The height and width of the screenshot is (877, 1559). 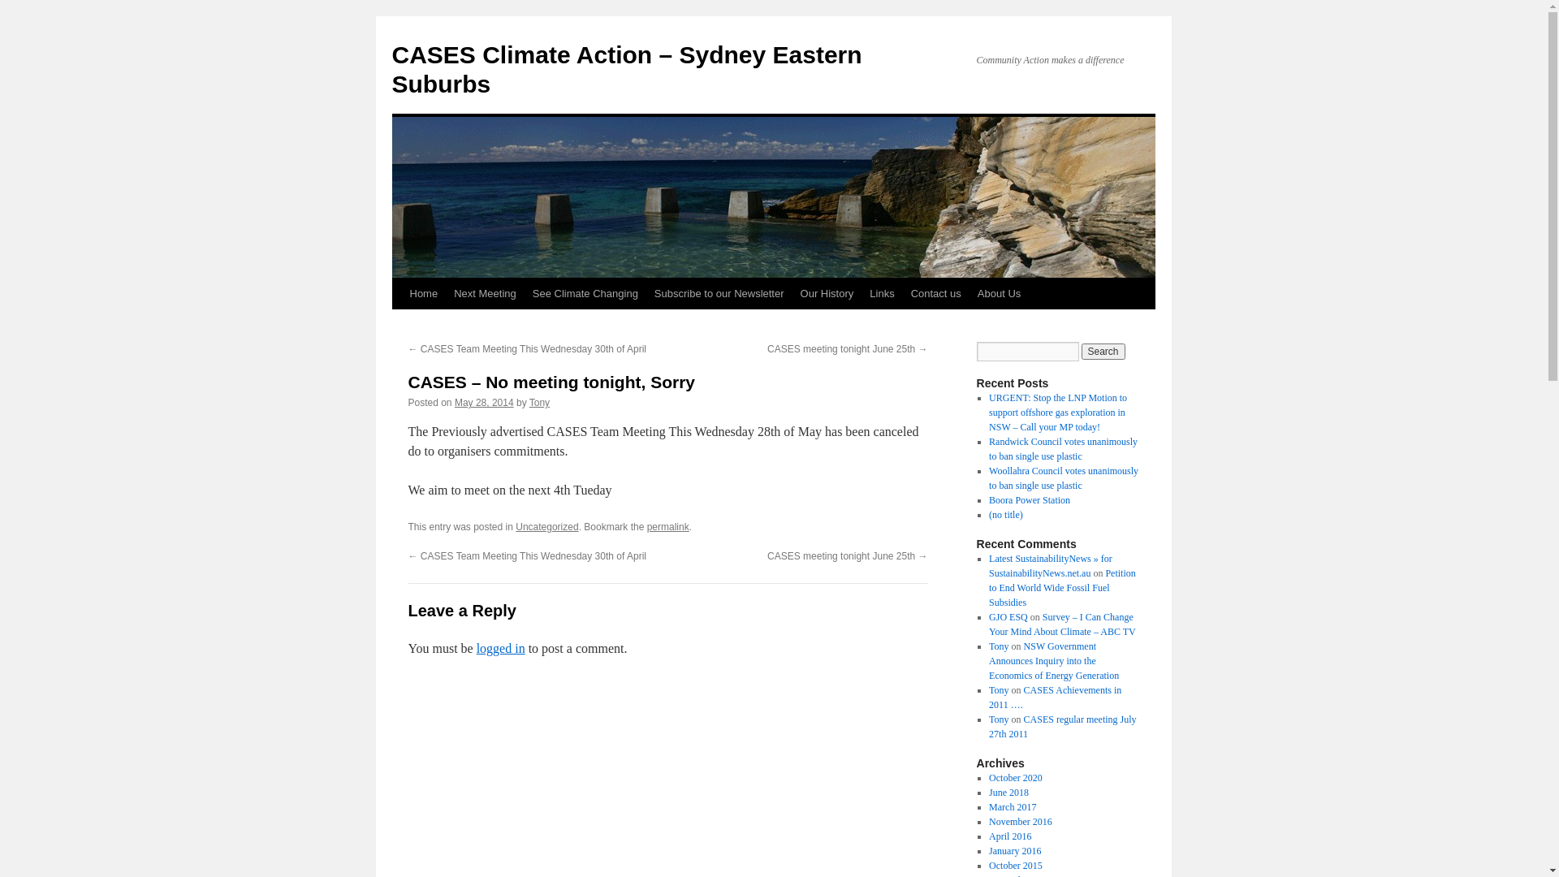 I want to click on (no title), so click(x=1006, y=515).